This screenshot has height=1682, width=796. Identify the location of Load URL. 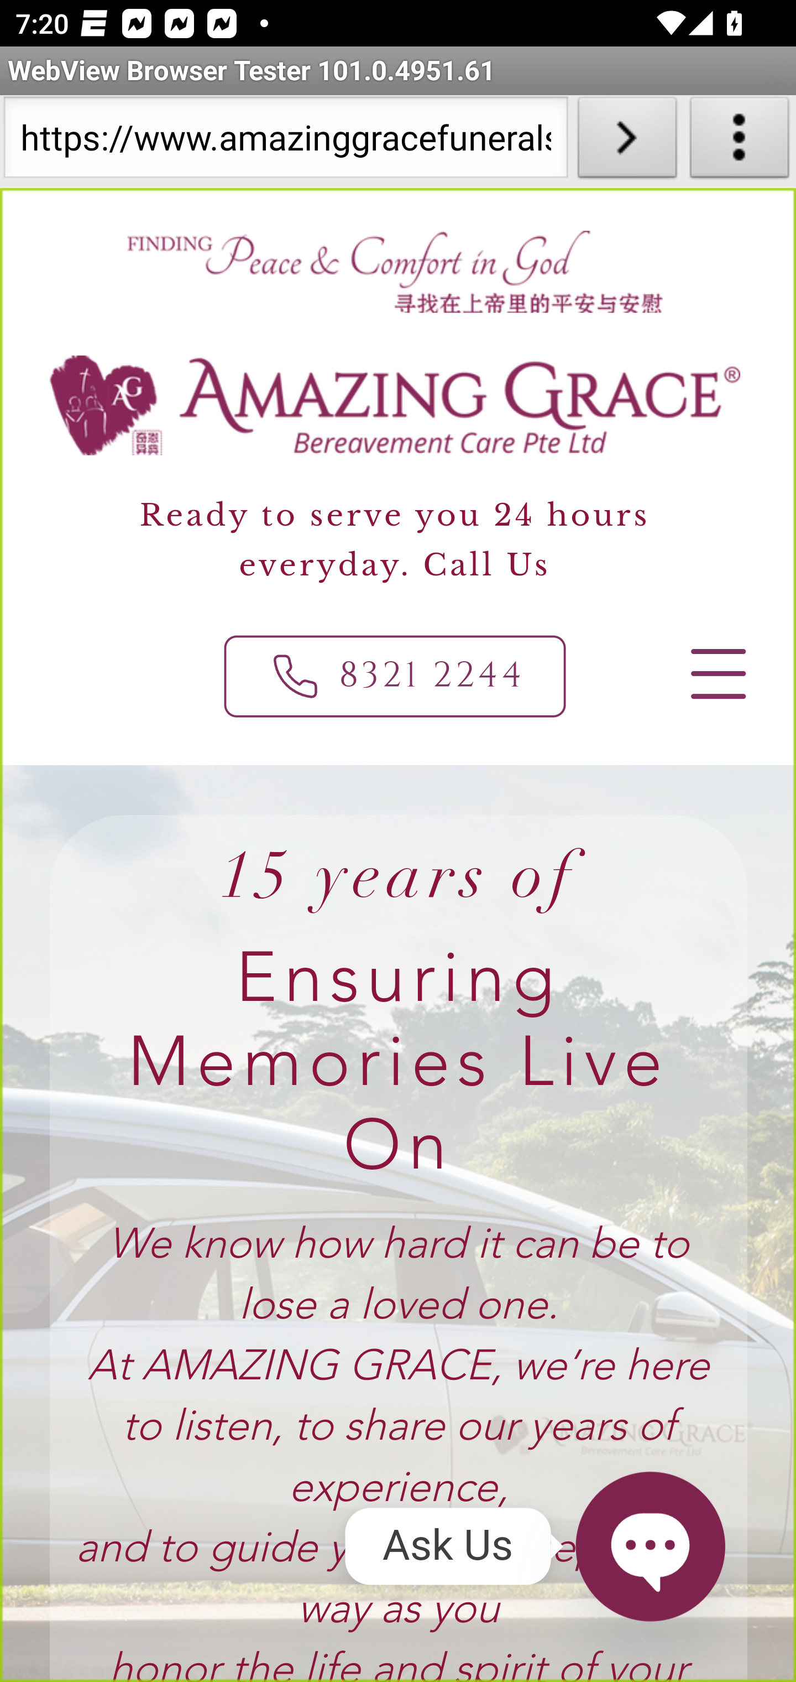
(627, 142).